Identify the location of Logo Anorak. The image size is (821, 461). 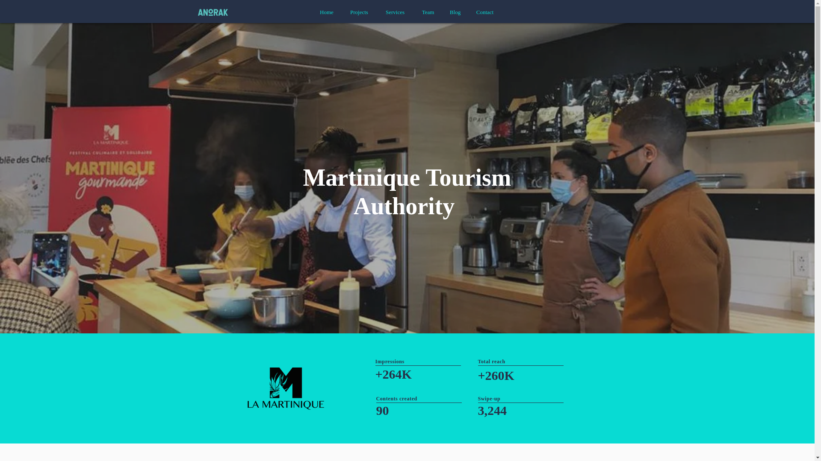
(212, 12).